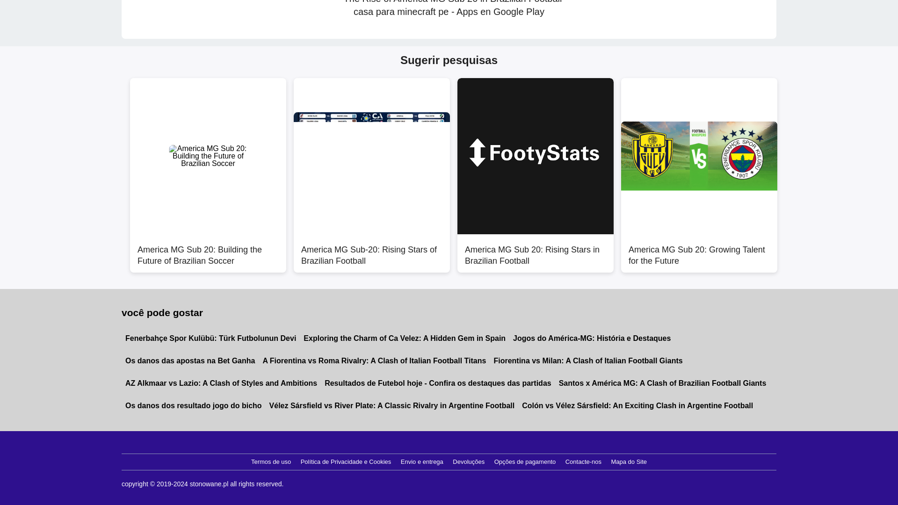  Describe the element at coordinates (371, 251) in the screenshot. I see `America MG Sub-20: Rising Stars of Brazilian Football` at that location.